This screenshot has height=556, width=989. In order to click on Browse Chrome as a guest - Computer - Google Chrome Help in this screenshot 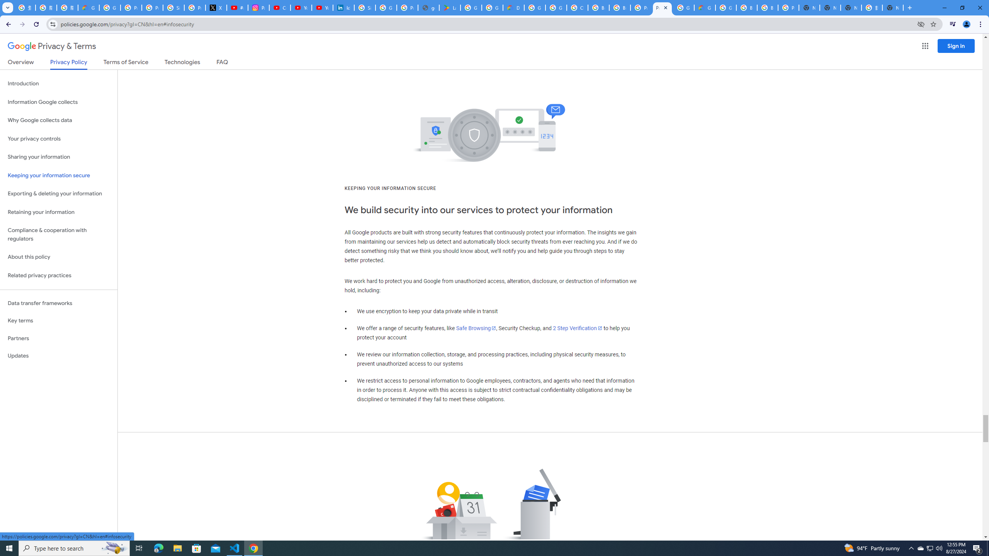, I will do `click(599, 8)`.